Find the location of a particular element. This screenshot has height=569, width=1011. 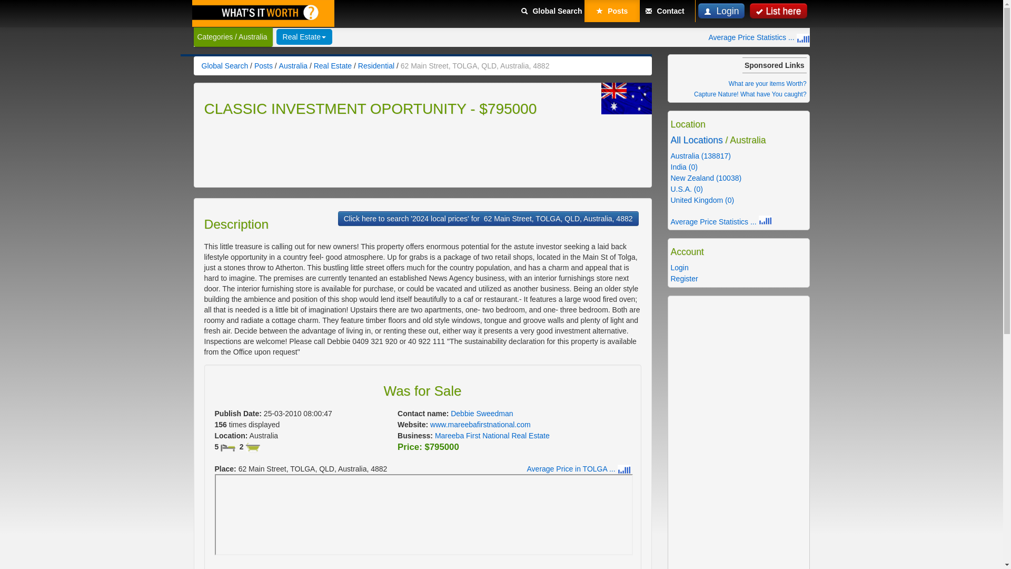

2 Baths is located at coordinates (253, 448).